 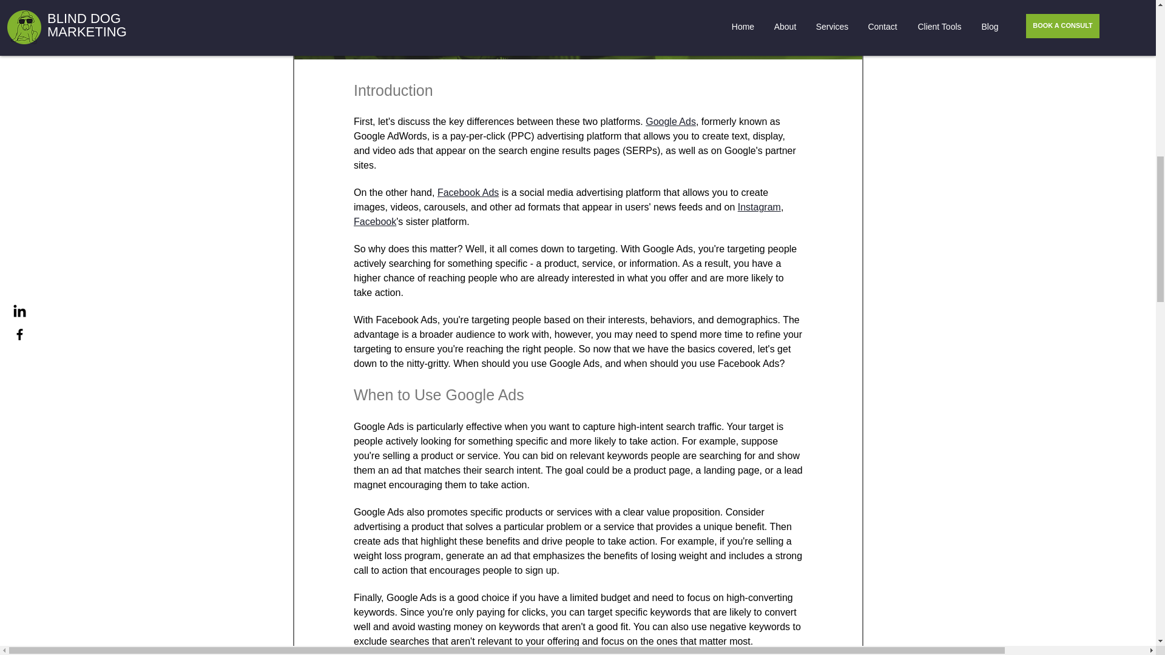 What do you see at coordinates (374, 221) in the screenshot?
I see `Facebook` at bounding box center [374, 221].